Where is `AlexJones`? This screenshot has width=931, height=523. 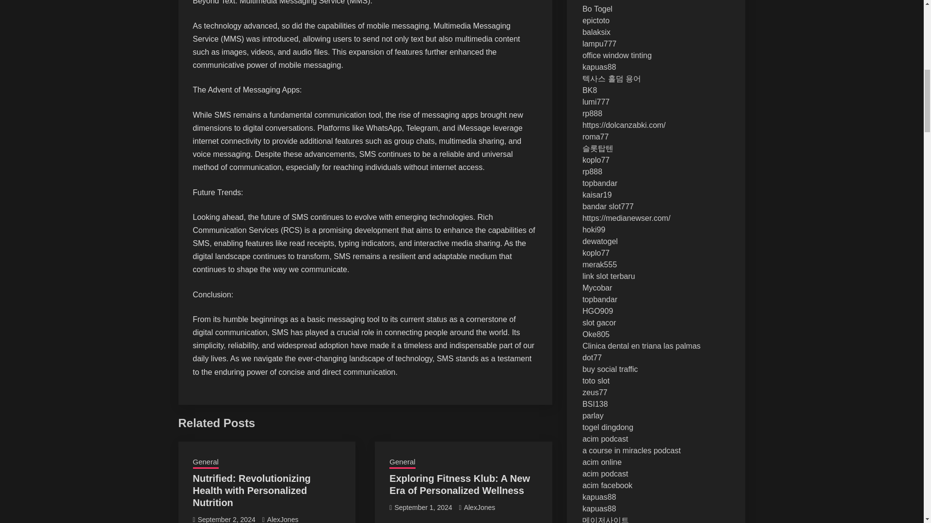 AlexJones is located at coordinates (479, 508).